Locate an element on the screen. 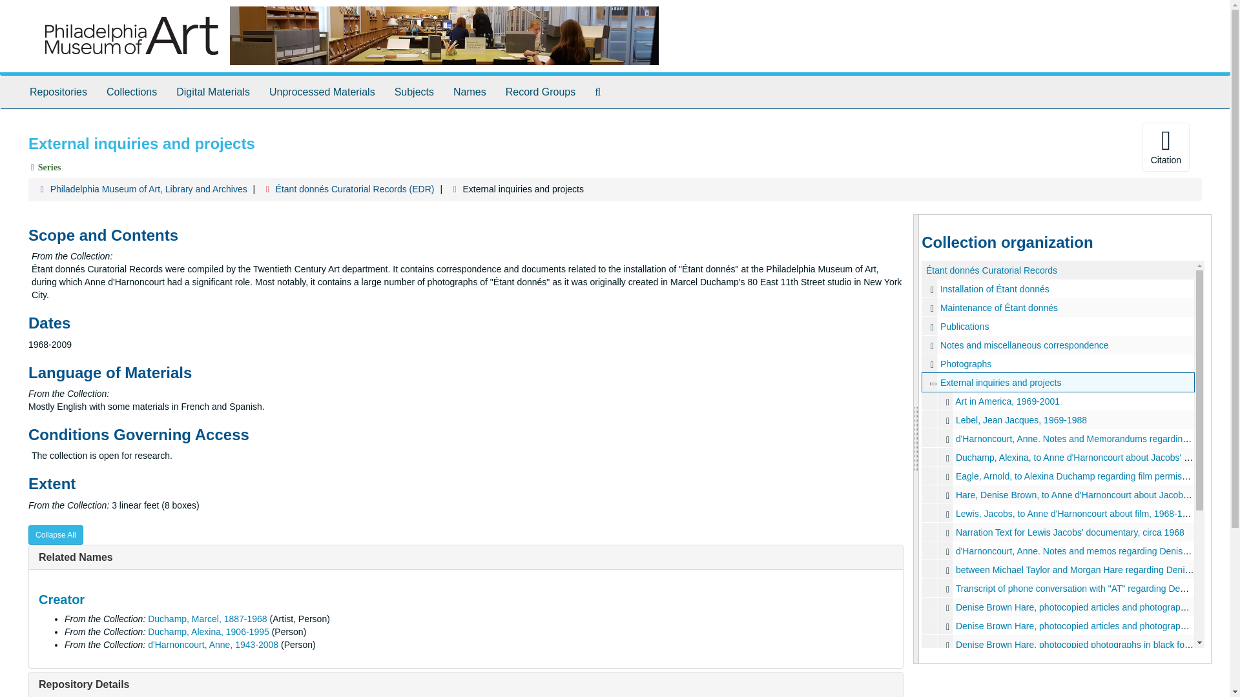  Philadelphia Museum of Art, Library and Archives is located at coordinates (149, 189).